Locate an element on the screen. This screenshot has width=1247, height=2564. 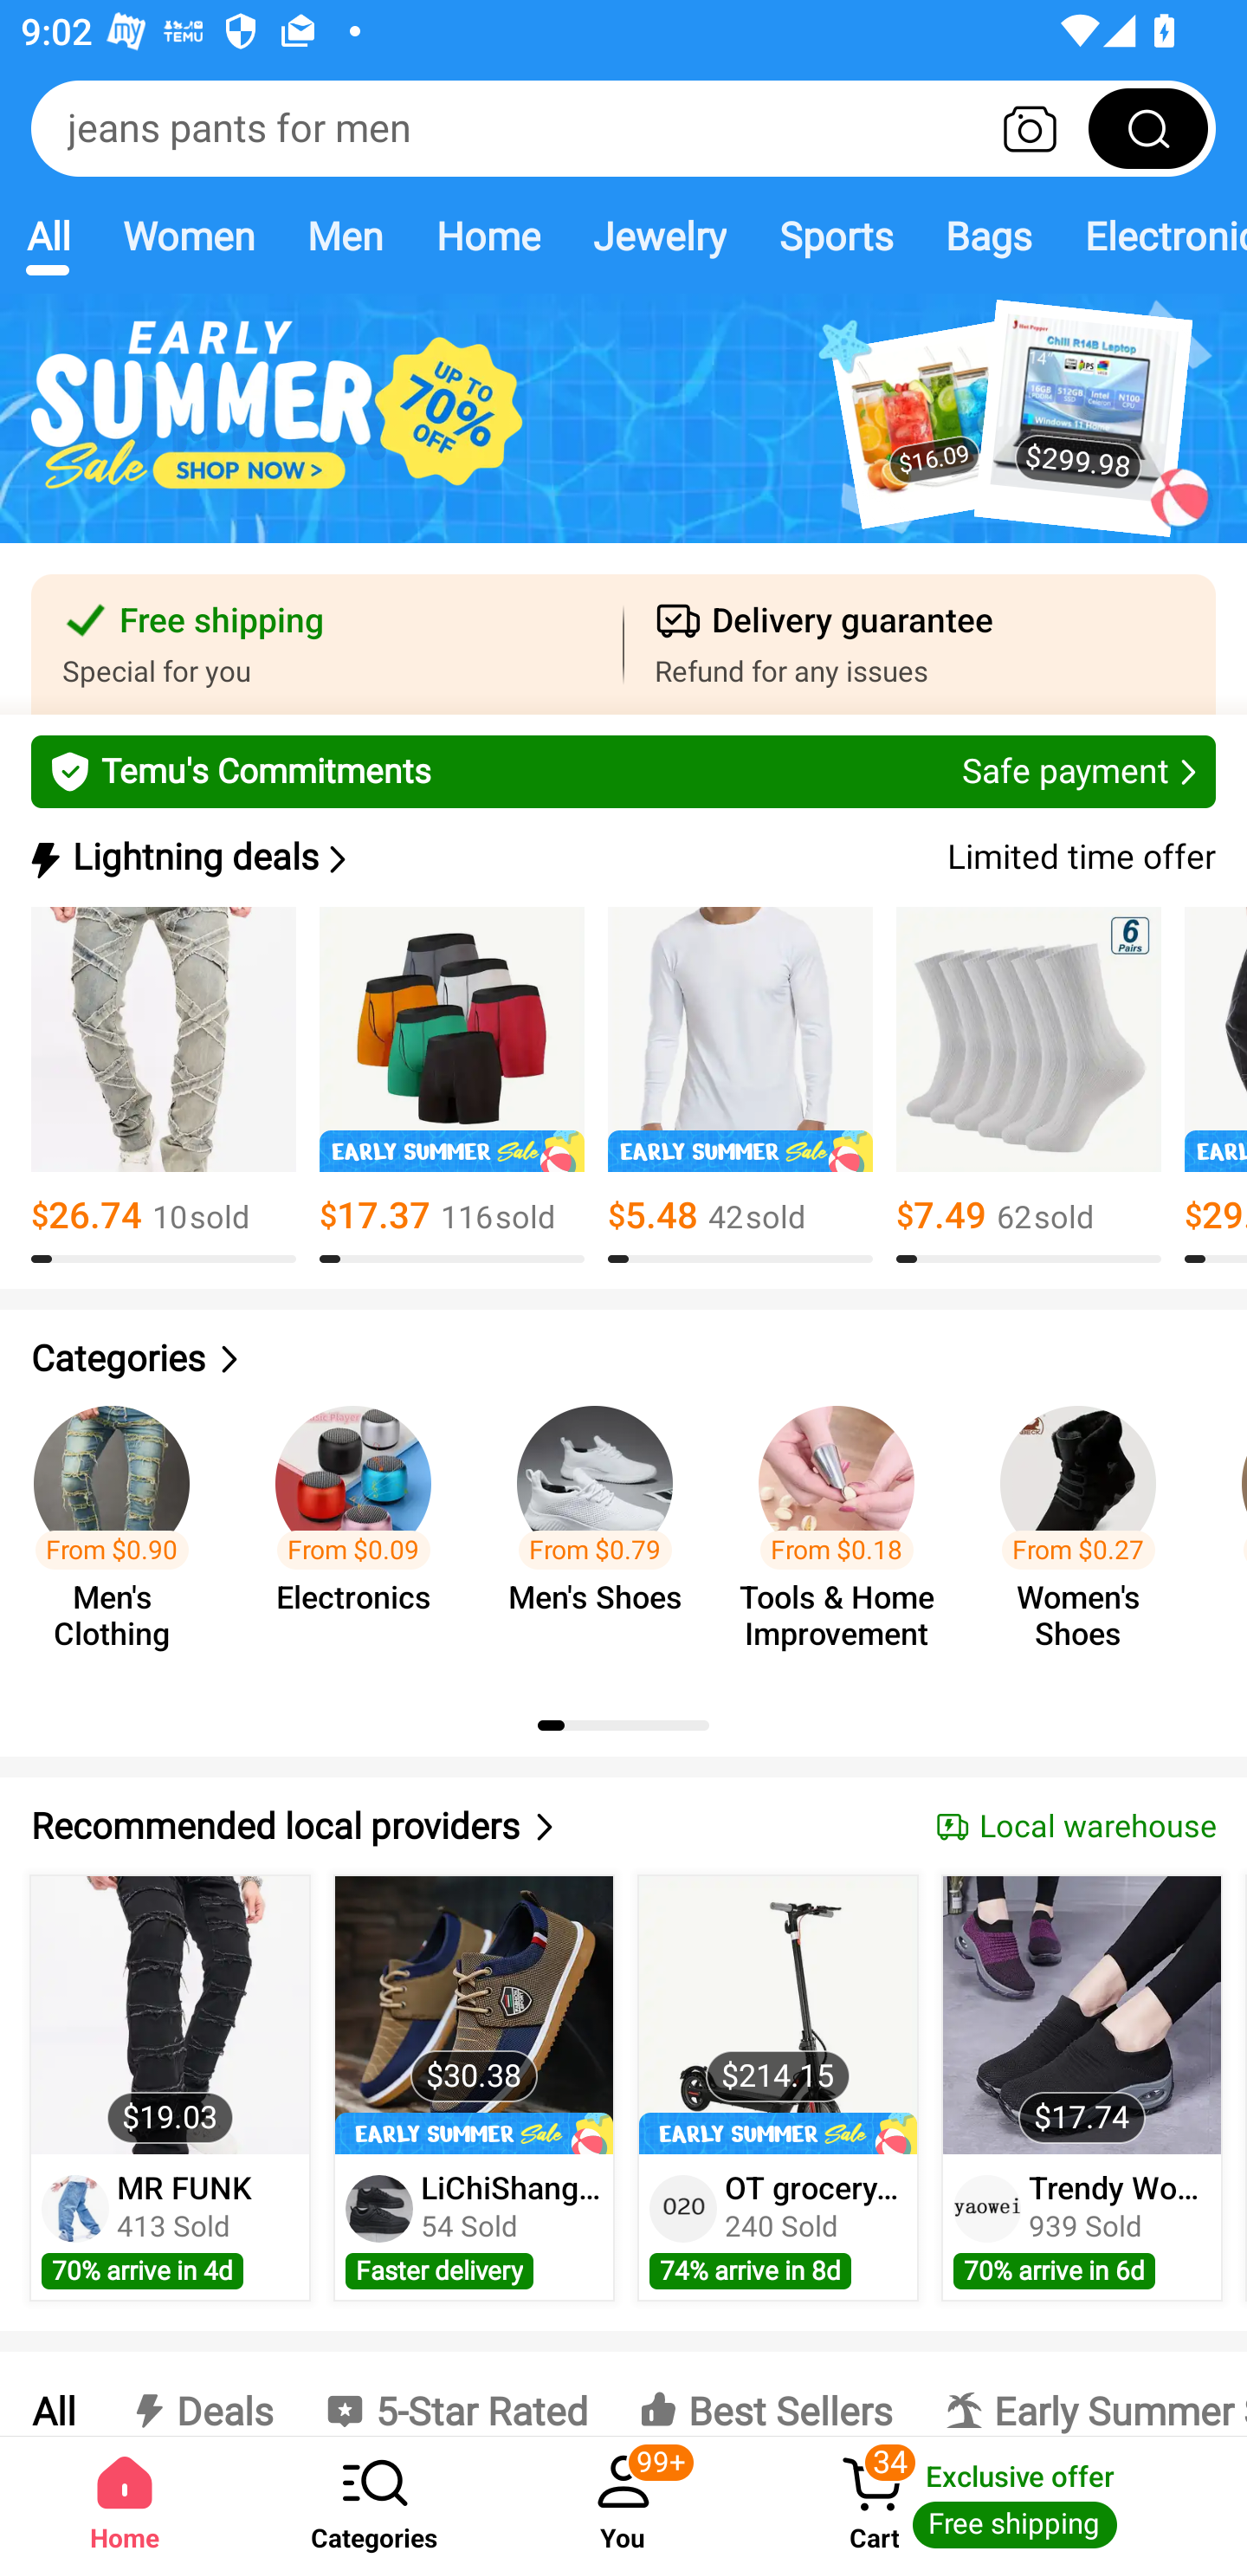
Bags is located at coordinates (989, 236).